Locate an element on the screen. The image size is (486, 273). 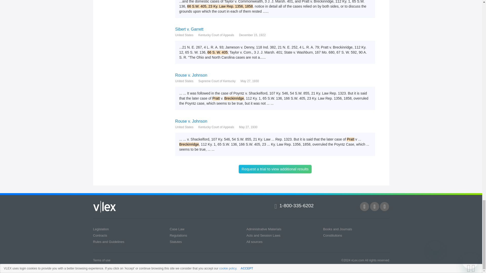
Sibert v. Garrett is located at coordinates (275, 29).